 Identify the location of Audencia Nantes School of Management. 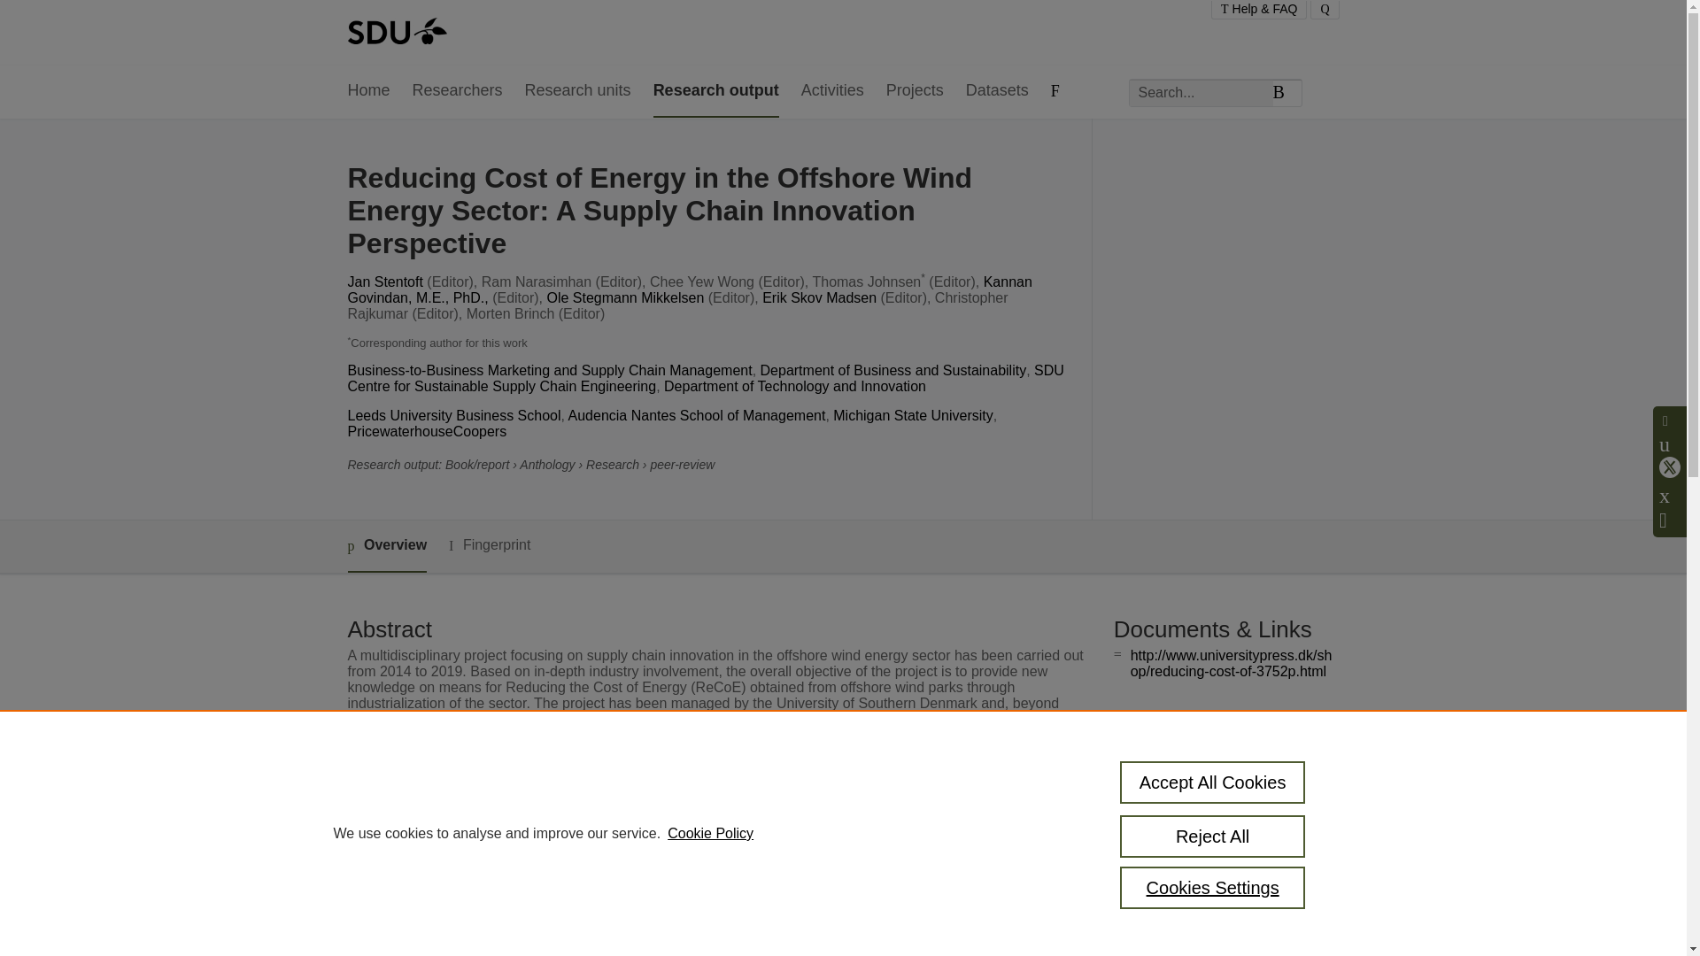
(697, 416).